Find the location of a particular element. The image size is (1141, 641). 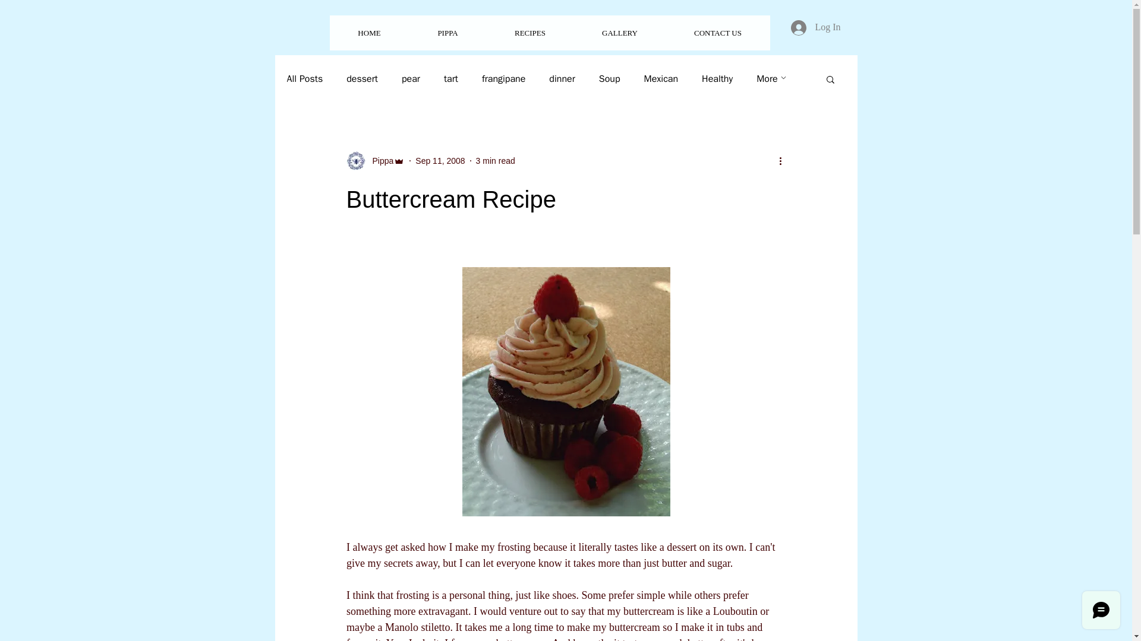

PIPPA is located at coordinates (447, 33).